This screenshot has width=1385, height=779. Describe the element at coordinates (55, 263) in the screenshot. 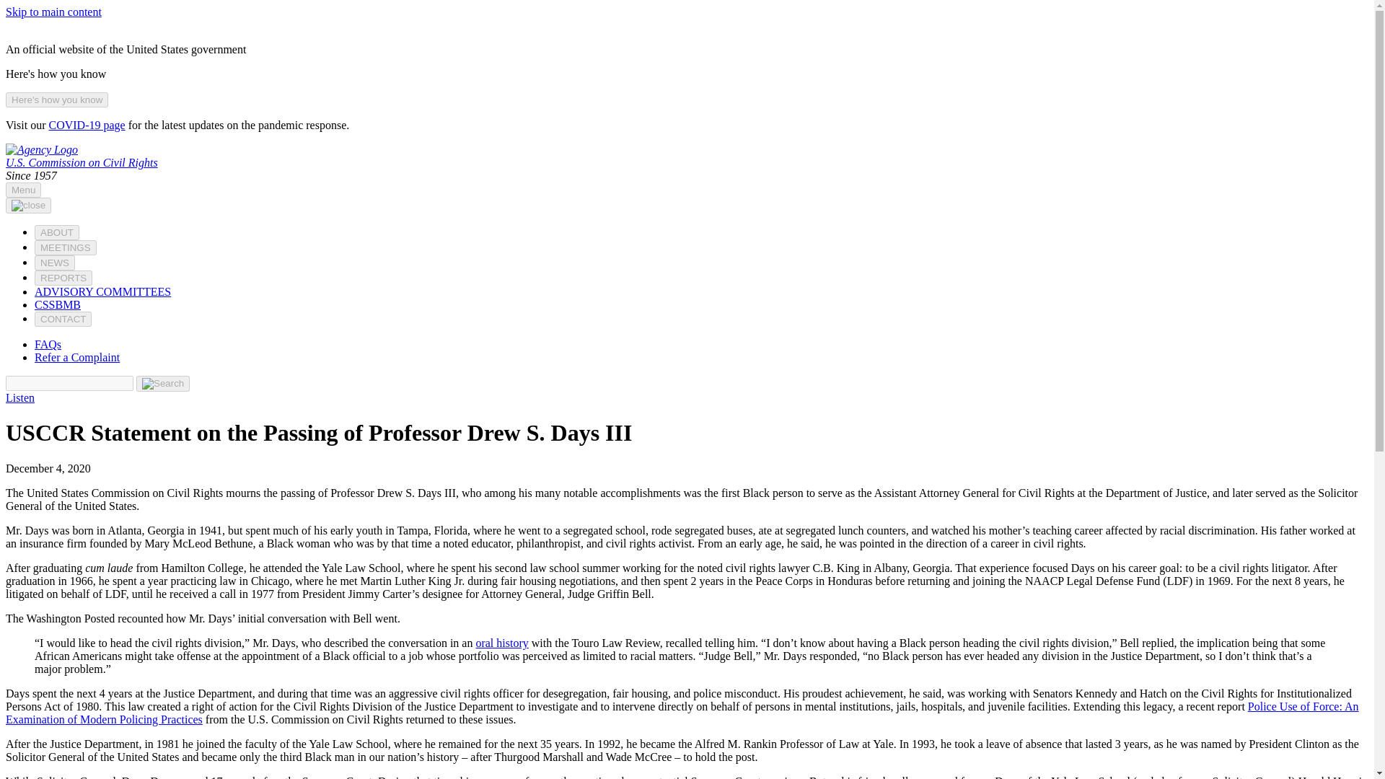

I see `NEWS` at that location.